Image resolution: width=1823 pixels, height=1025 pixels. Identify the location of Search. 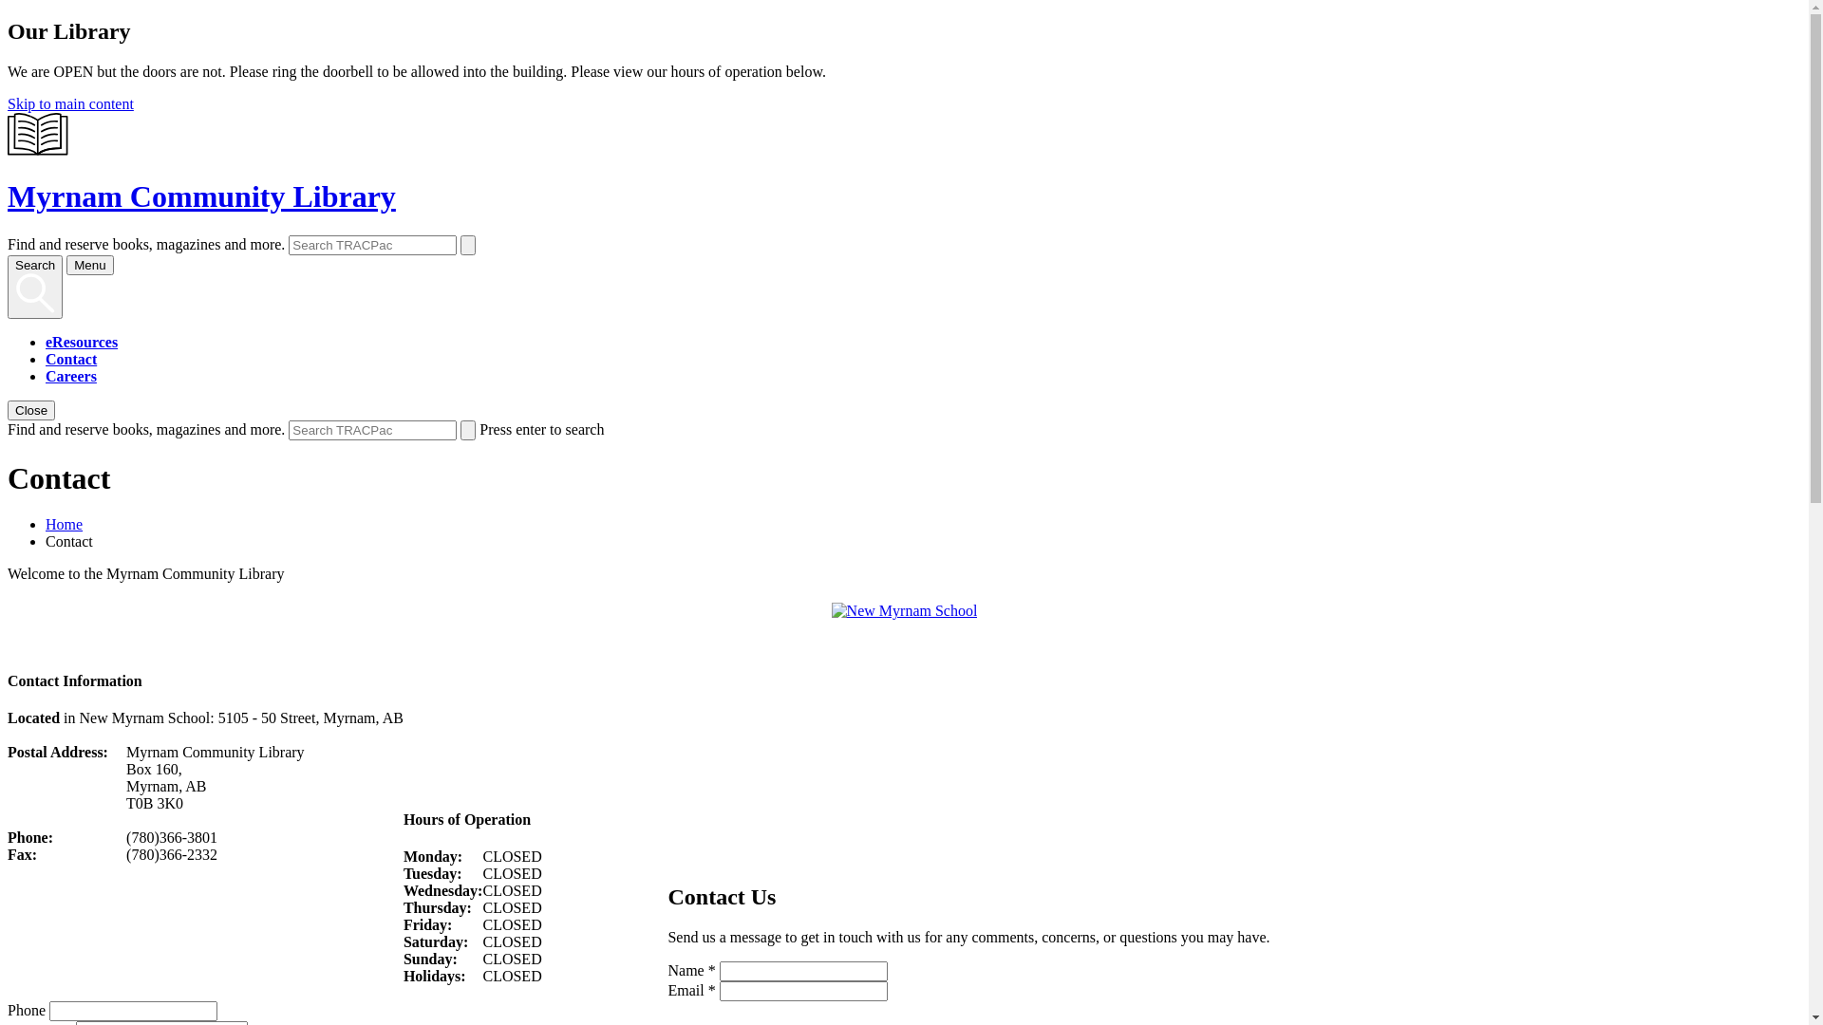
(35, 288).